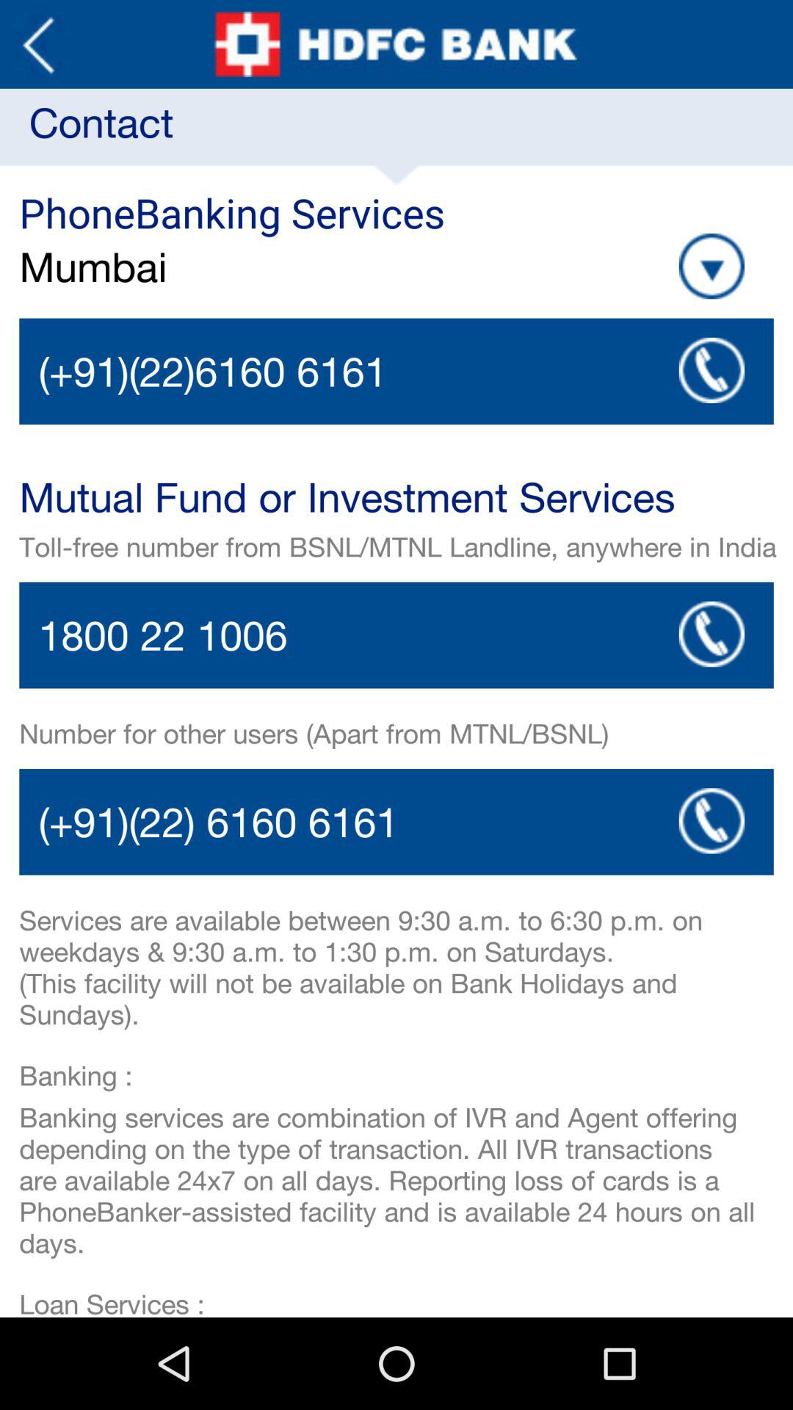 This screenshot has height=1410, width=793. What do you see at coordinates (711, 634) in the screenshot?
I see `click item next to the 1800 22 1006 app` at bounding box center [711, 634].